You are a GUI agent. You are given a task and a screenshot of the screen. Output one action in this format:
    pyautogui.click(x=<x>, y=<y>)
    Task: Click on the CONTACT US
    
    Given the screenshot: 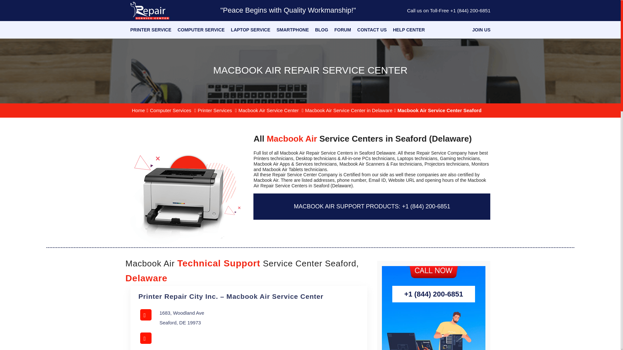 What is the action you would take?
    pyautogui.click(x=372, y=30)
    